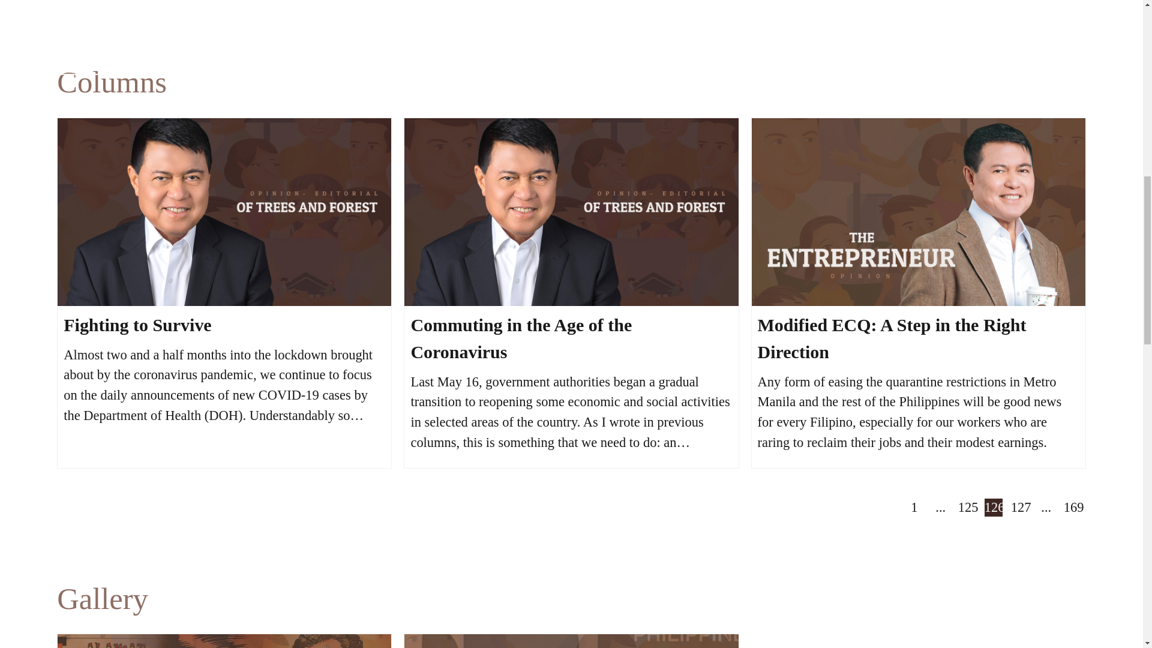 Image resolution: width=1152 pixels, height=648 pixels. I want to click on 127, so click(1020, 507).